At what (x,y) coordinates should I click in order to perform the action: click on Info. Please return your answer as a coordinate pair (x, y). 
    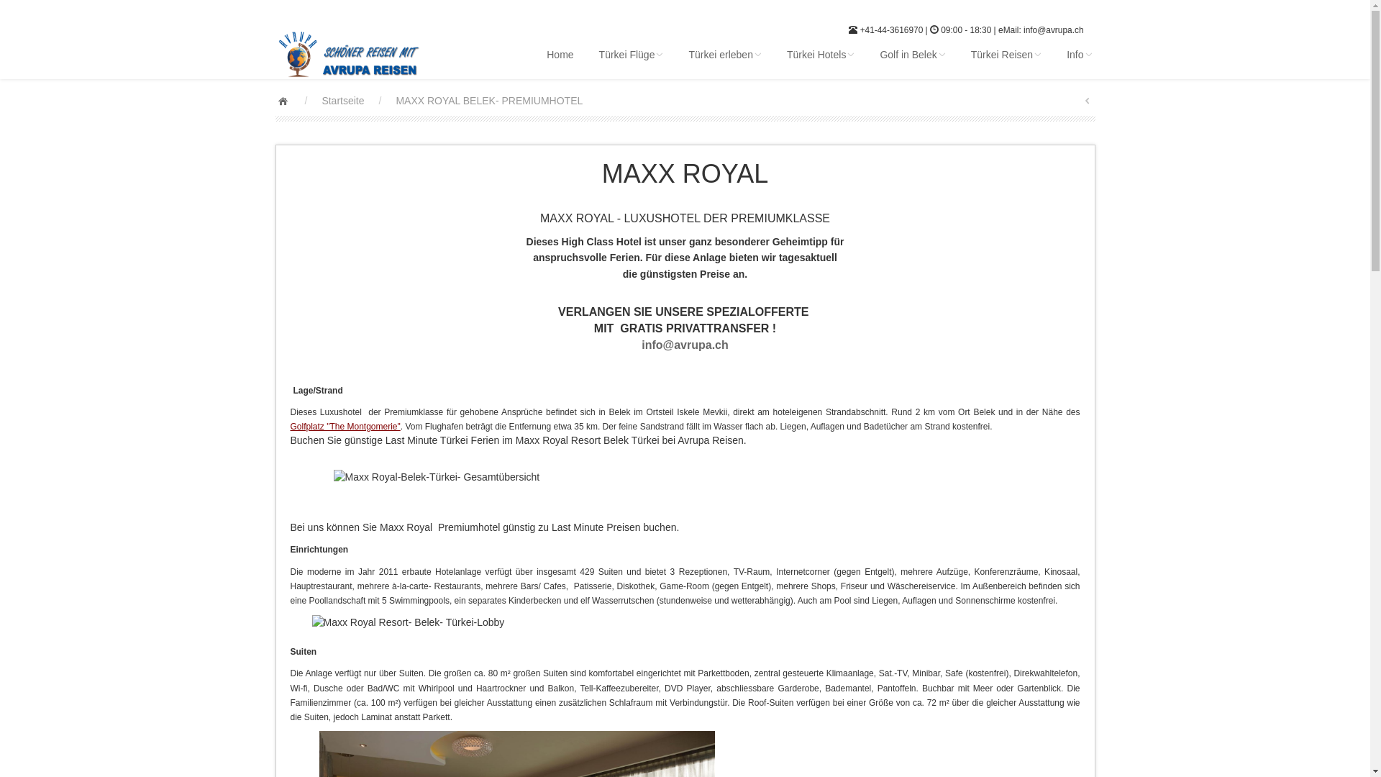
    Looking at the image, I should click on (1077, 55).